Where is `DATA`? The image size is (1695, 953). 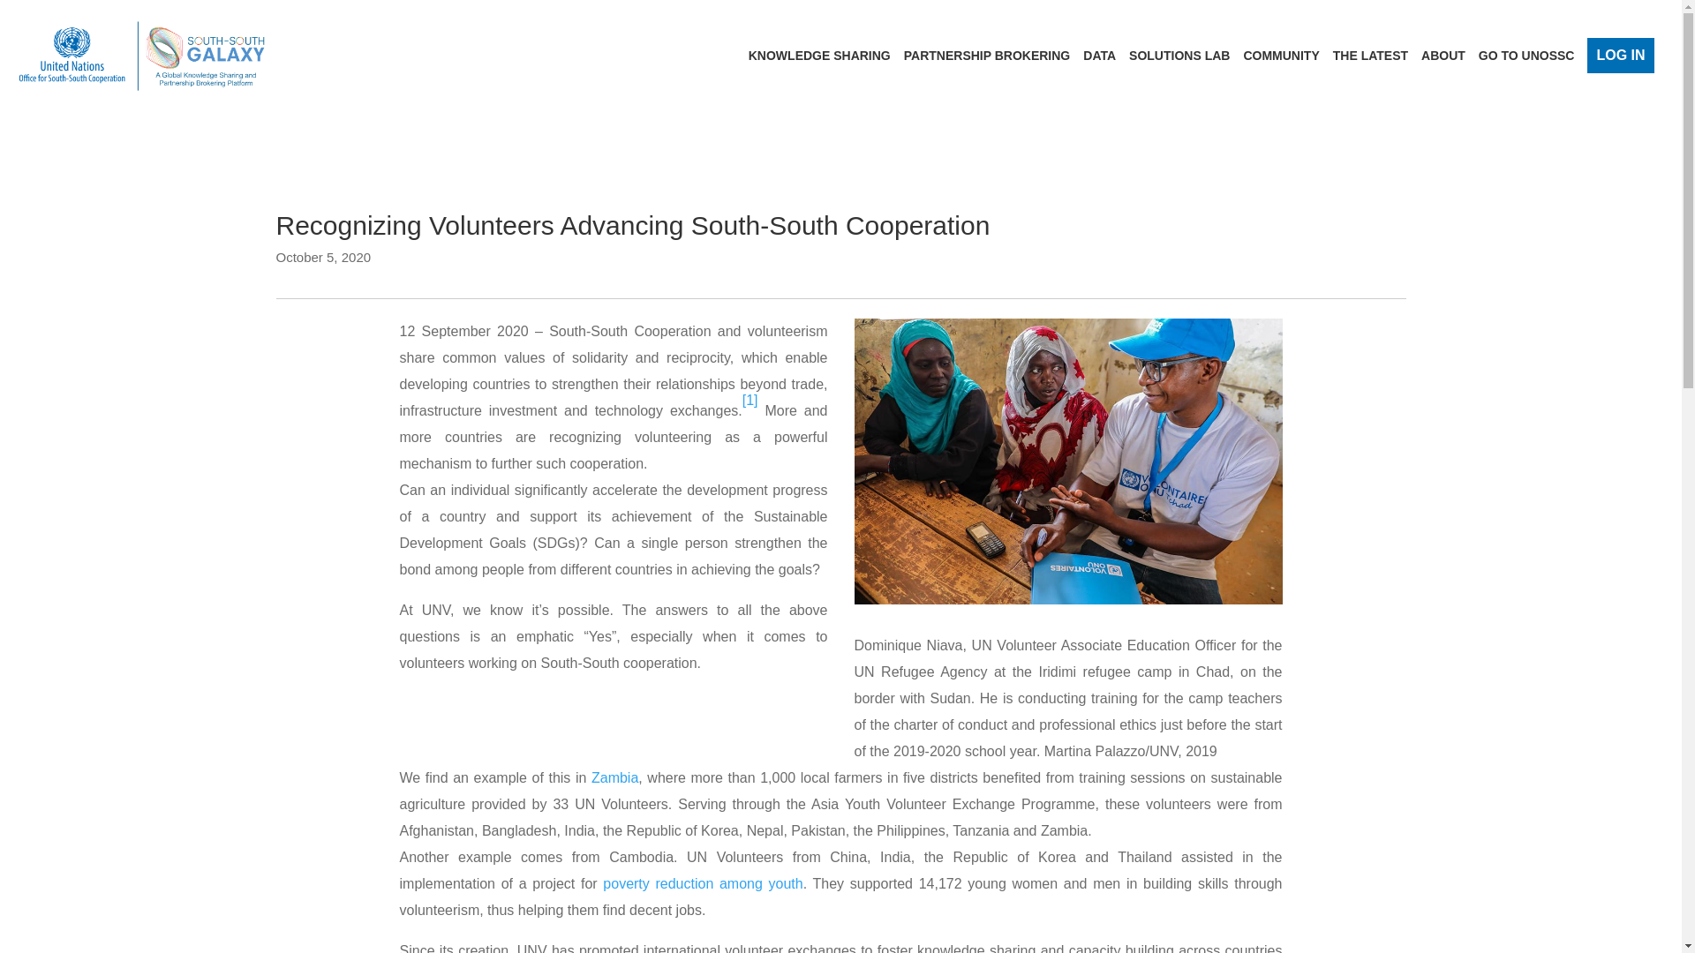
DATA is located at coordinates (1098, 58).